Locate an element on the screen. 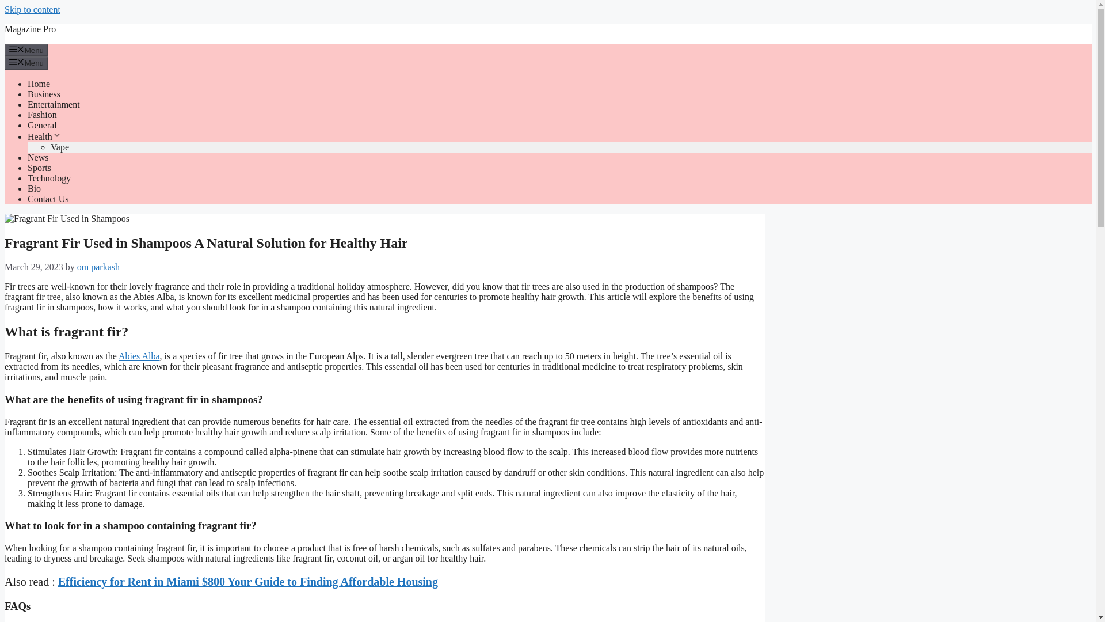 The image size is (1105, 622). Menu is located at coordinates (26, 62).